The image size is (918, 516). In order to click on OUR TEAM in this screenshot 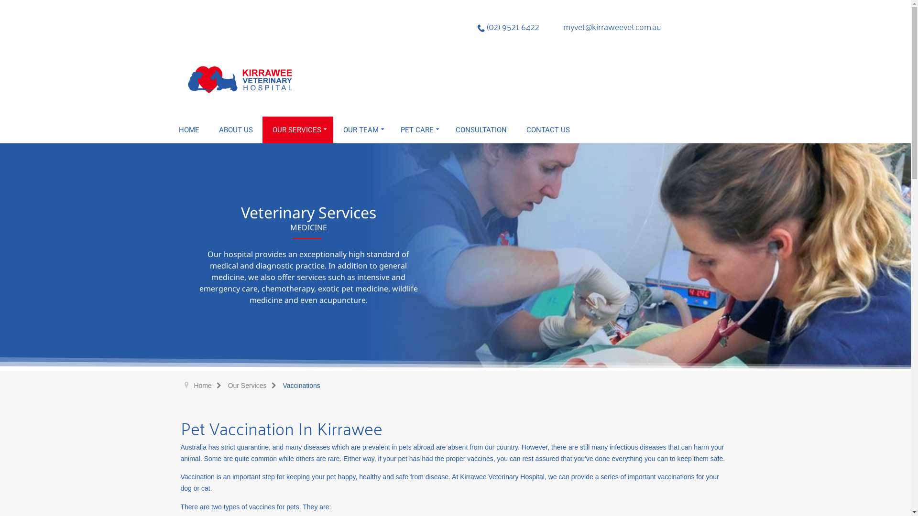, I will do `click(362, 130)`.